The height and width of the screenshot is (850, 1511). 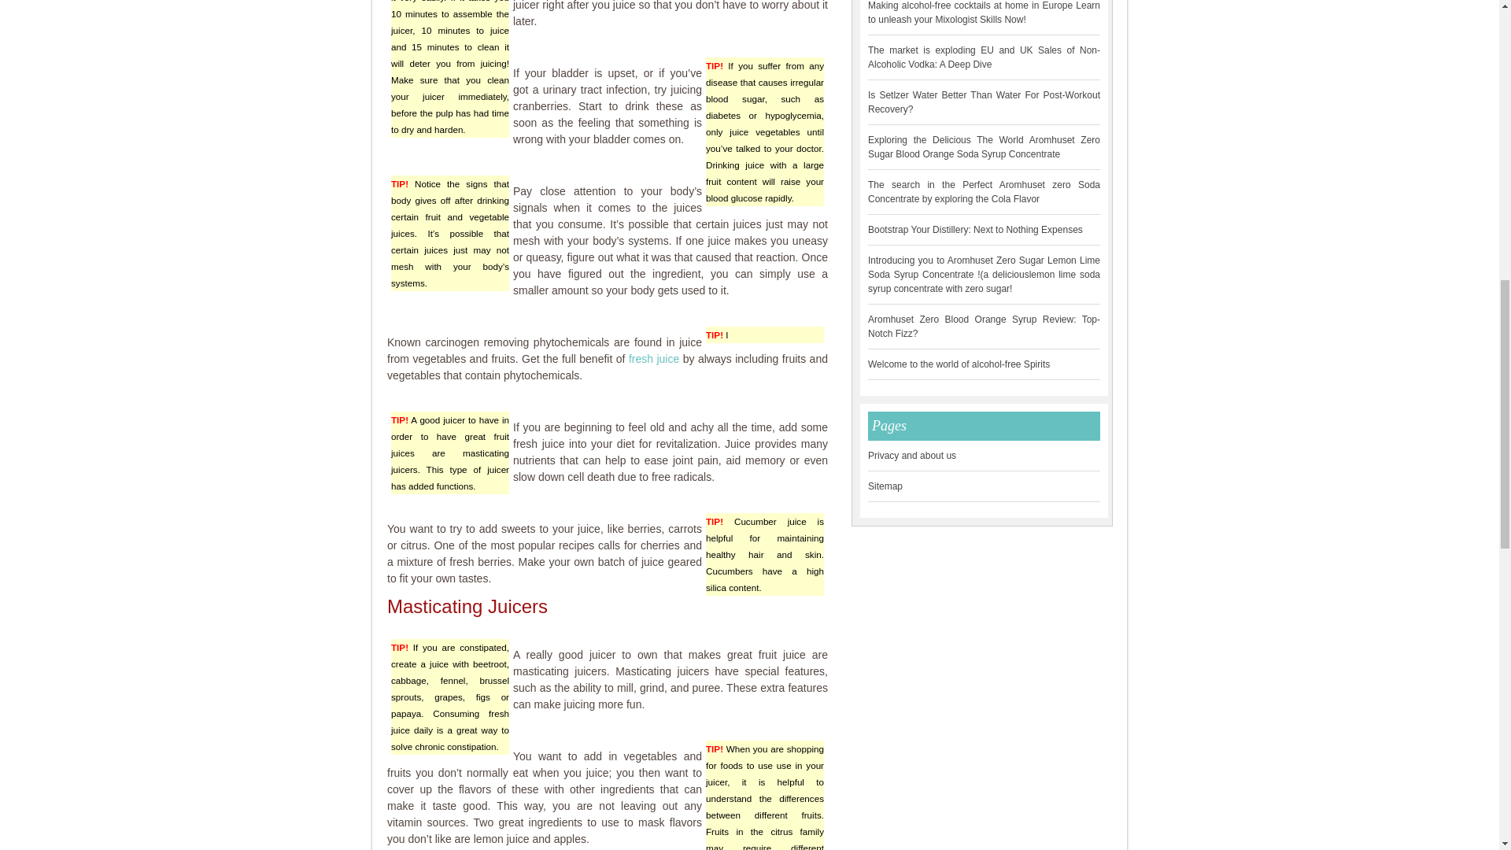 What do you see at coordinates (975, 229) in the screenshot?
I see `Bootstrap Your Distillery: Next to Nothing Expenses` at bounding box center [975, 229].